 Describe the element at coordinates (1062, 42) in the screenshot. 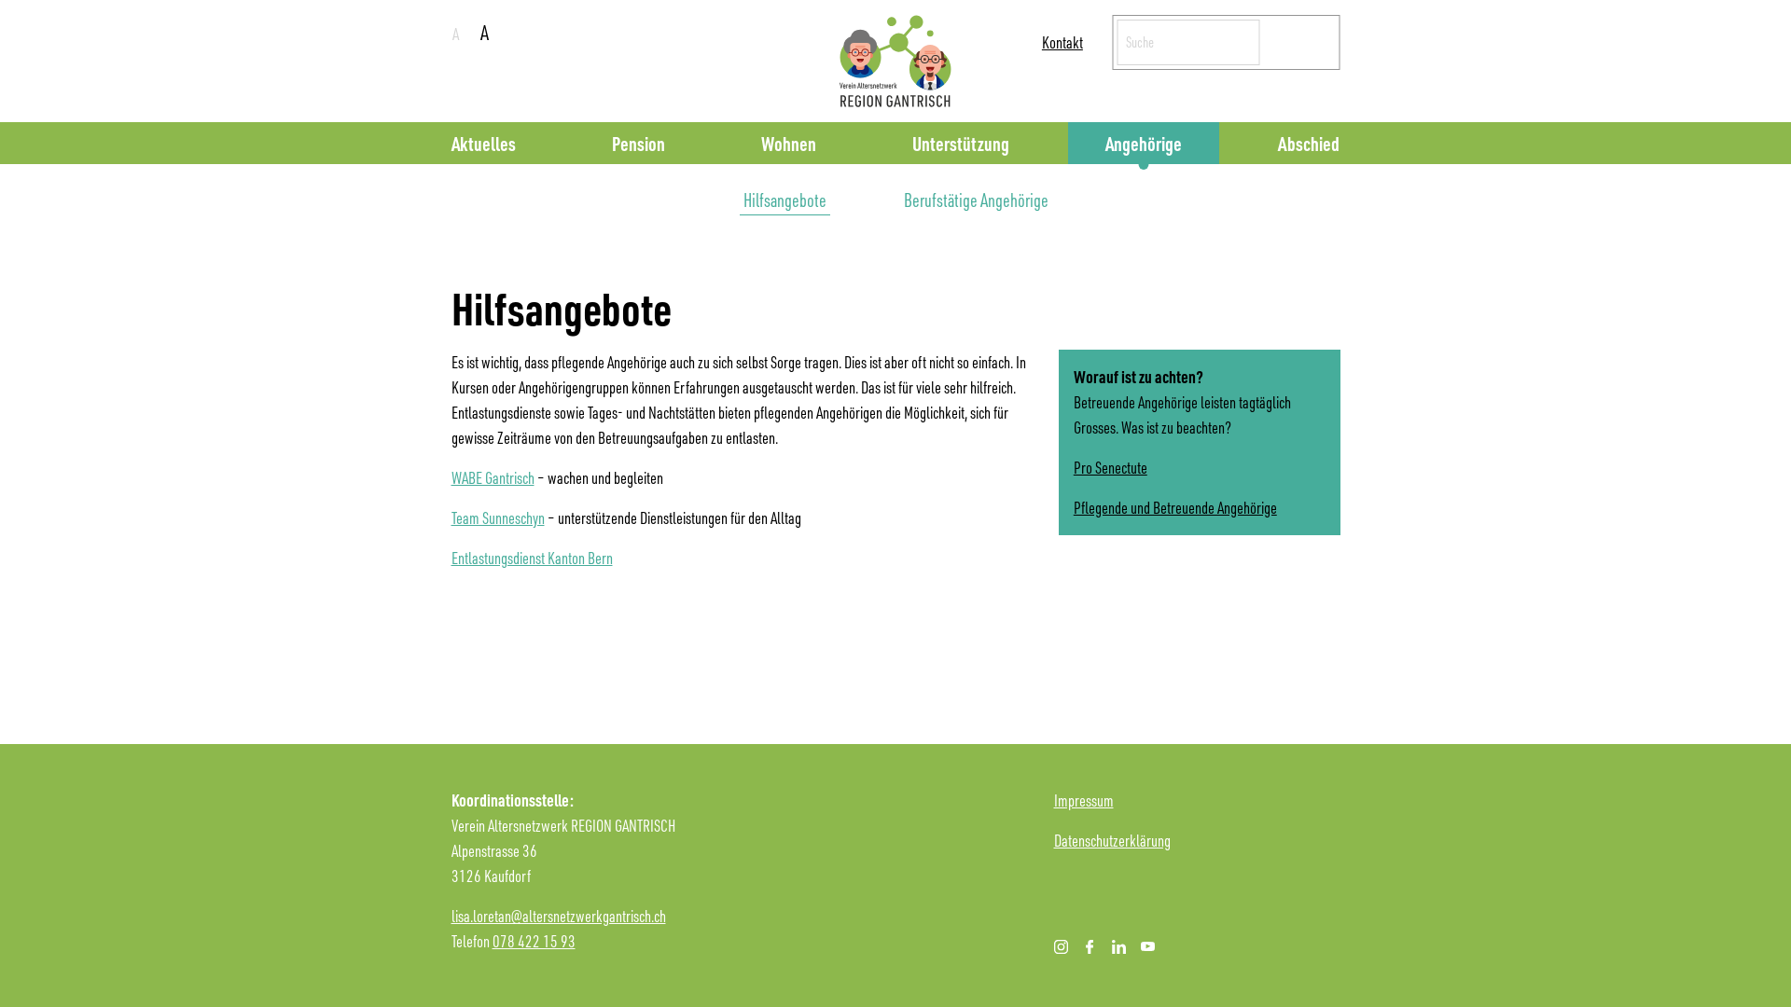

I see `Kontakt` at that location.